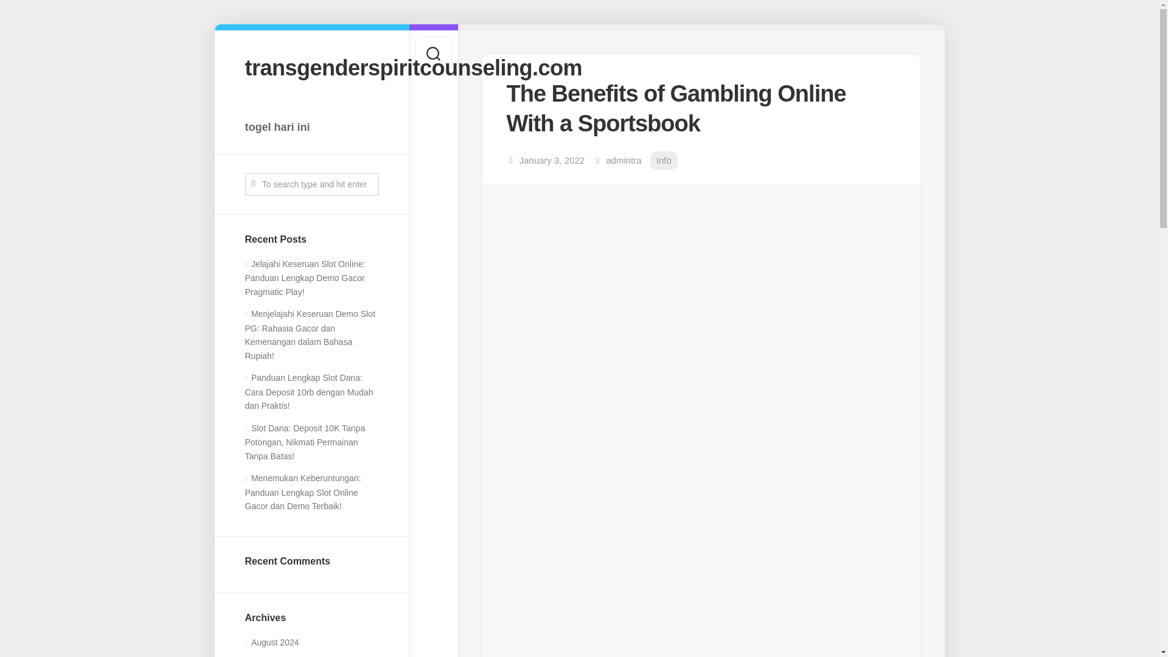 The image size is (1168, 657). What do you see at coordinates (311, 127) in the screenshot?
I see `togel hari ini` at bounding box center [311, 127].